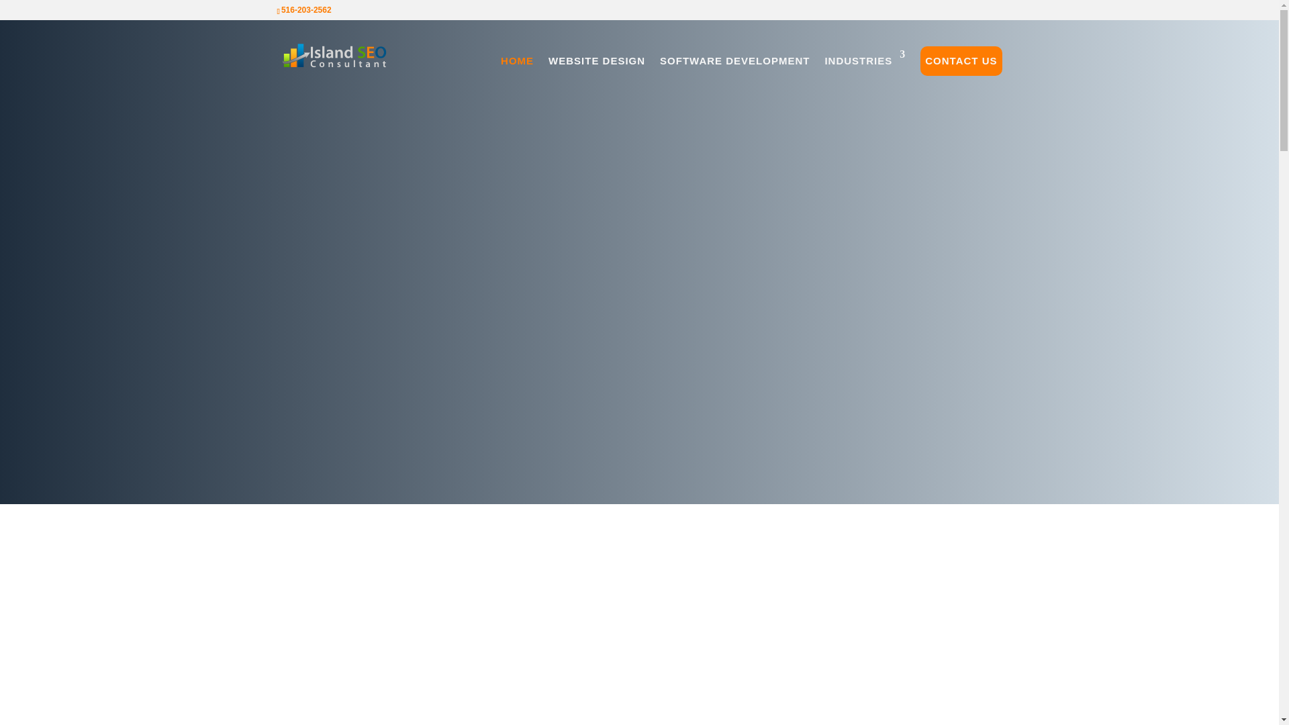  Describe the element at coordinates (597, 61) in the screenshot. I see `WEBSITE DESIGN` at that location.